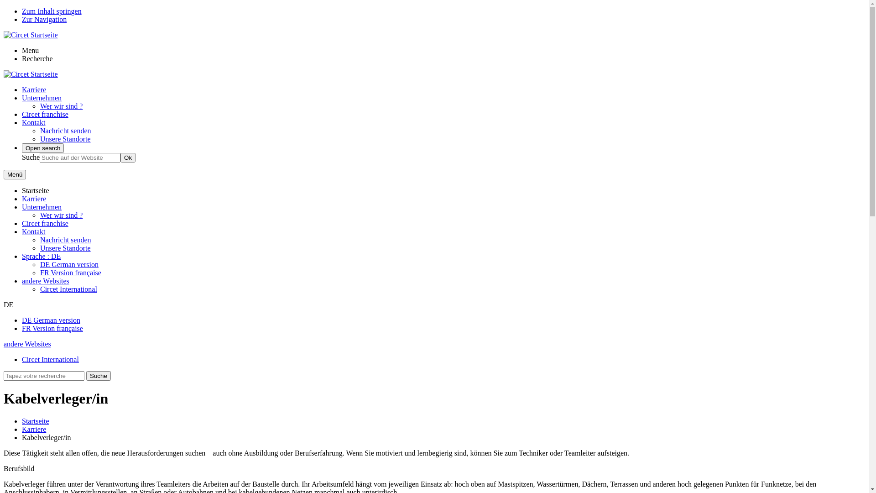  I want to click on Zur Navigation, so click(44, 19).